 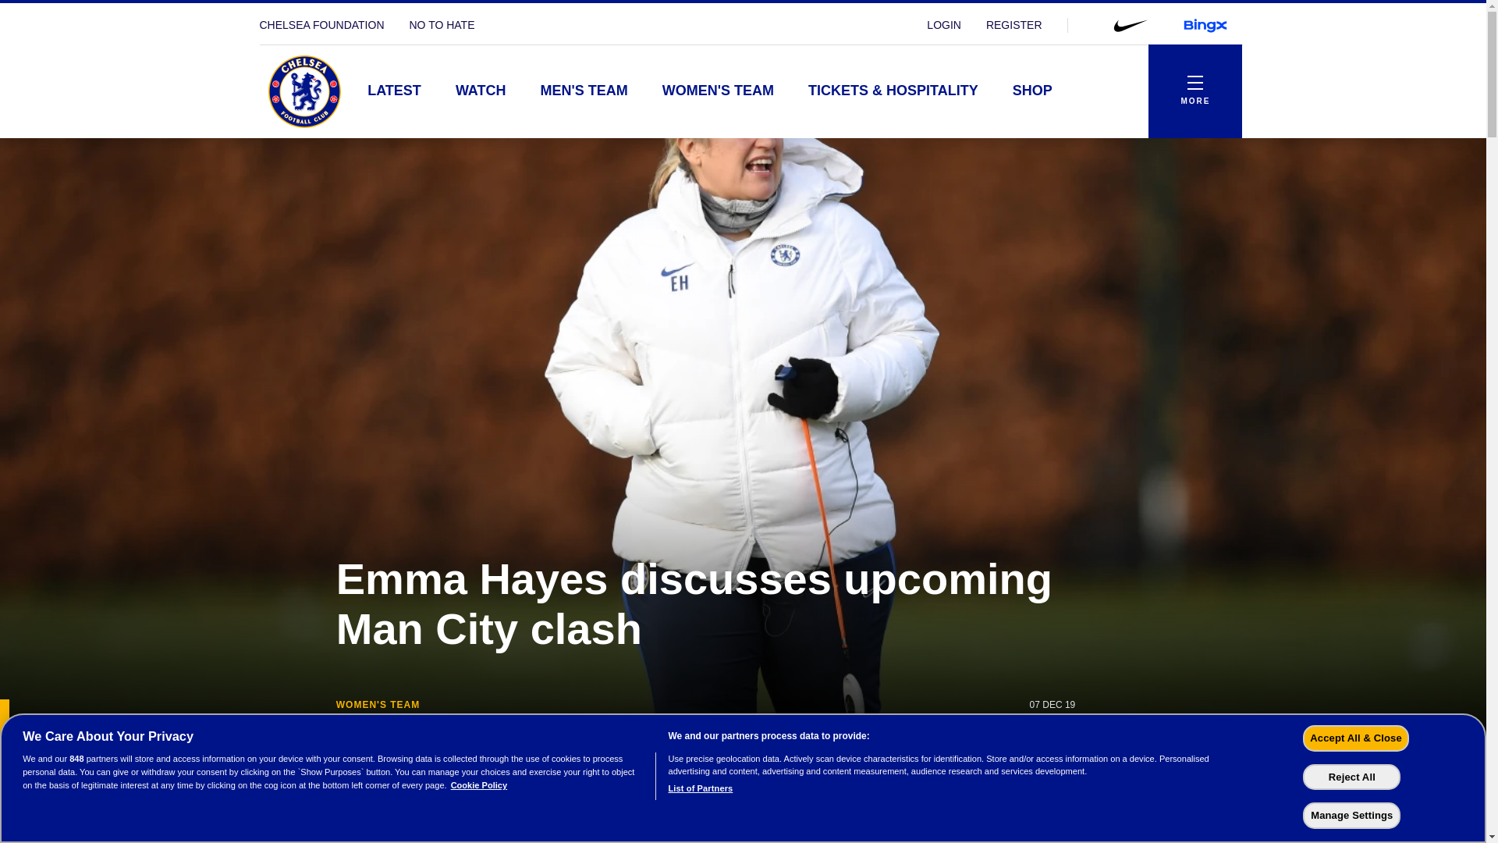 What do you see at coordinates (584, 91) in the screenshot?
I see `MEN'S TEAM` at bounding box center [584, 91].